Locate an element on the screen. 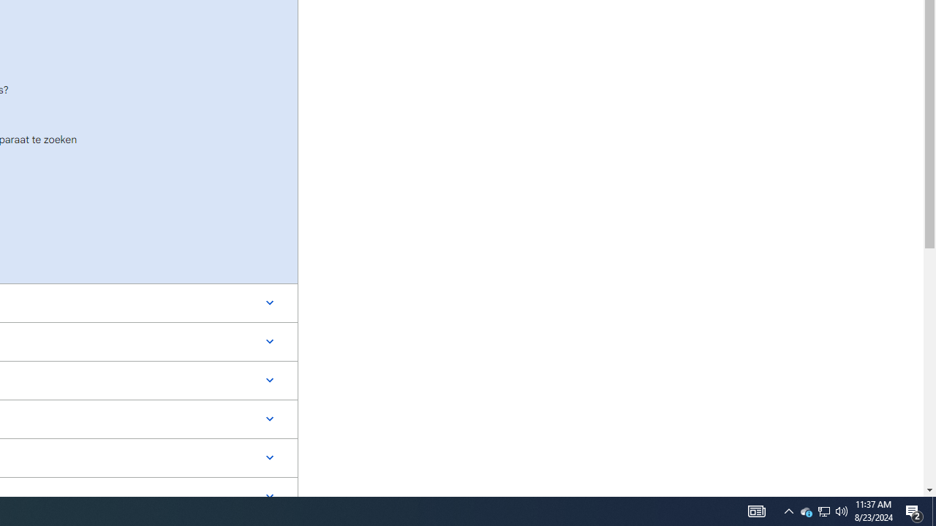 This screenshot has height=526, width=936. Show desktop is located at coordinates (806, 511).